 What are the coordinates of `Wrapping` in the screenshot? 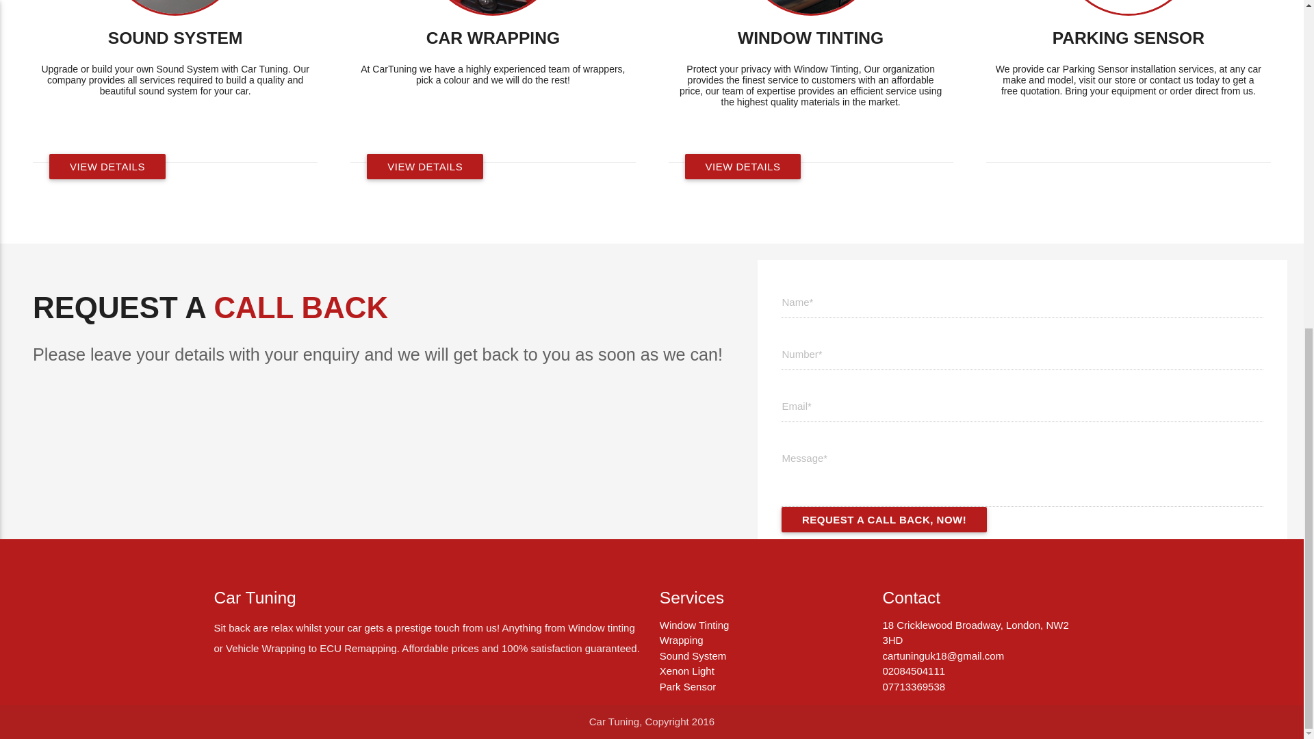 It's located at (681, 639).